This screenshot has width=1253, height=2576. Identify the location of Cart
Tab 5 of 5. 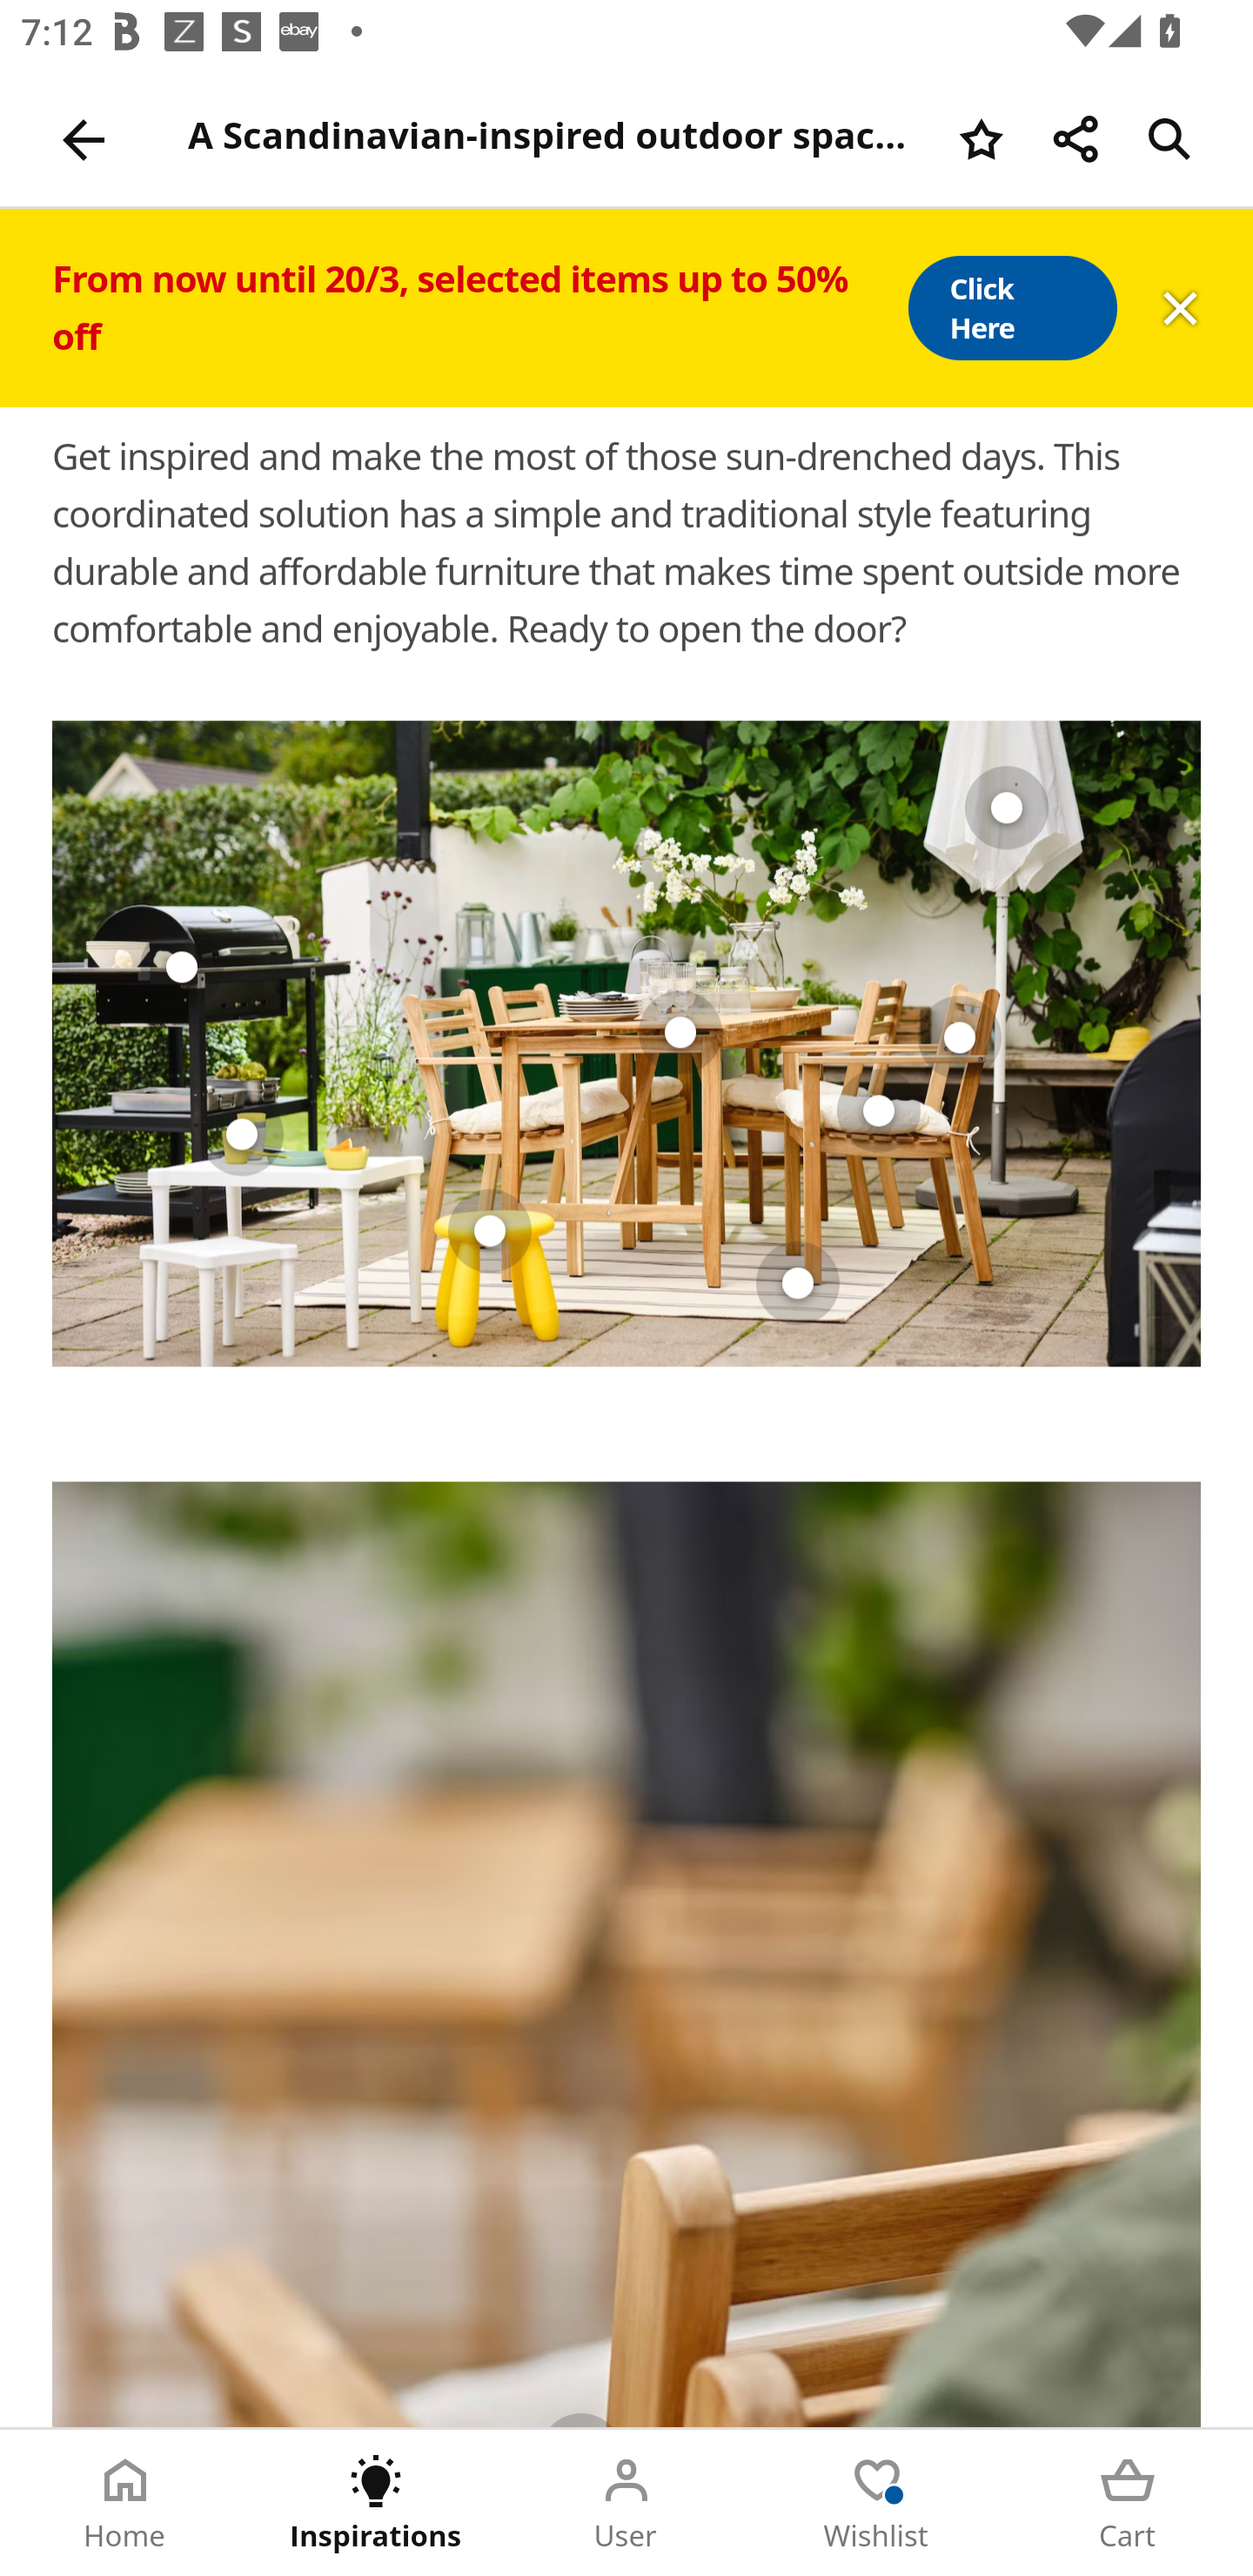
(1128, 2503).